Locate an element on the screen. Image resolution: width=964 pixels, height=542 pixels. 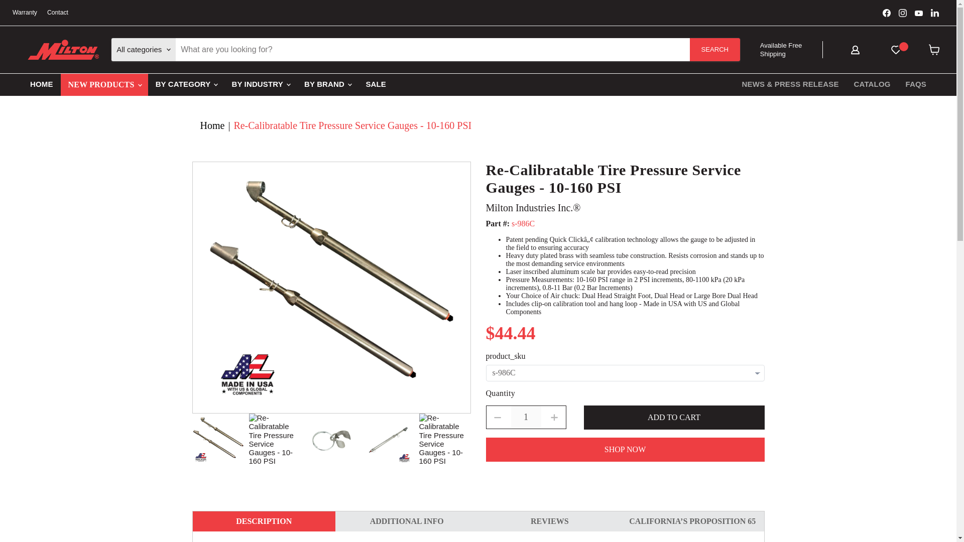
SEARCH is located at coordinates (715, 49).